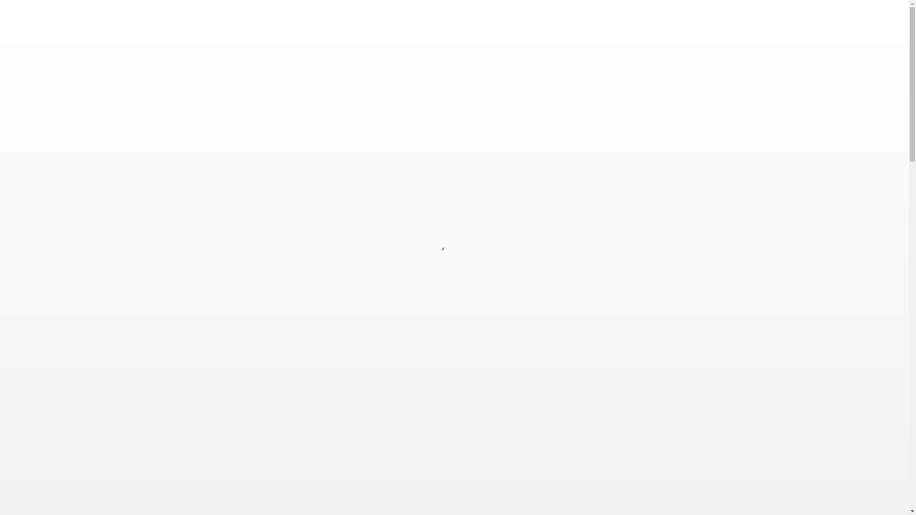  I want to click on Balanslezen, so click(454, 192).